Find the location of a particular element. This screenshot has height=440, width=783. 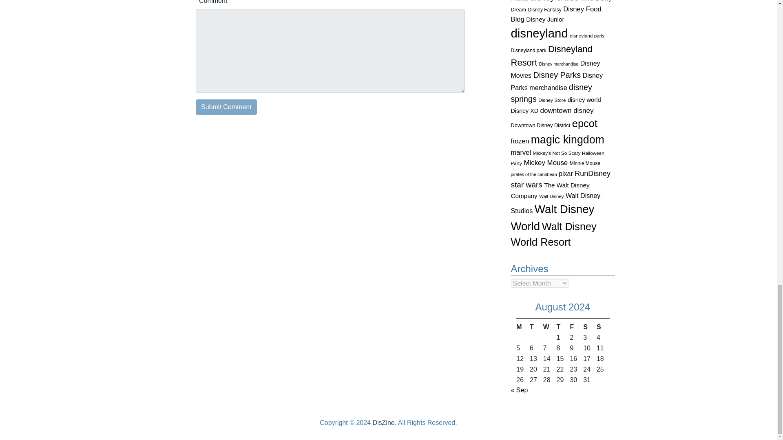

Saturday is located at coordinates (589, 327).